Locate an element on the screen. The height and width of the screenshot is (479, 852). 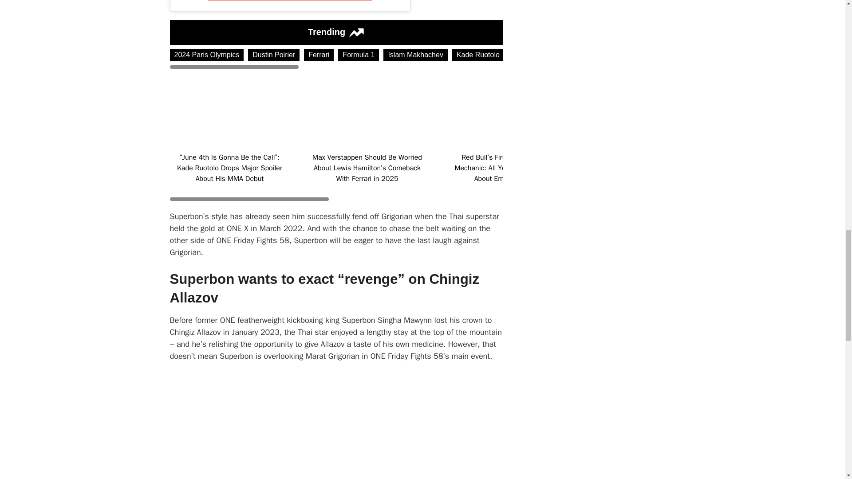
Formula 1 is located at coordinates (359, 55).